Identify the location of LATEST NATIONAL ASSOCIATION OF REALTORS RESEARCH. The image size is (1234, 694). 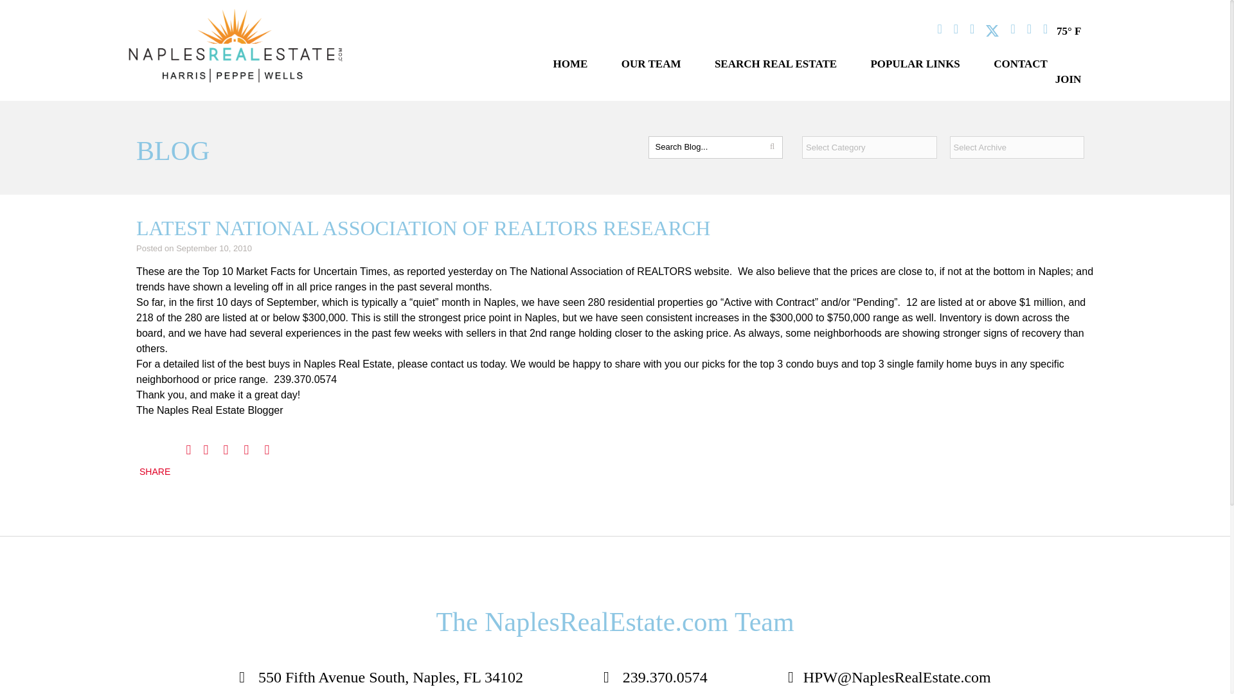
(423, 227).